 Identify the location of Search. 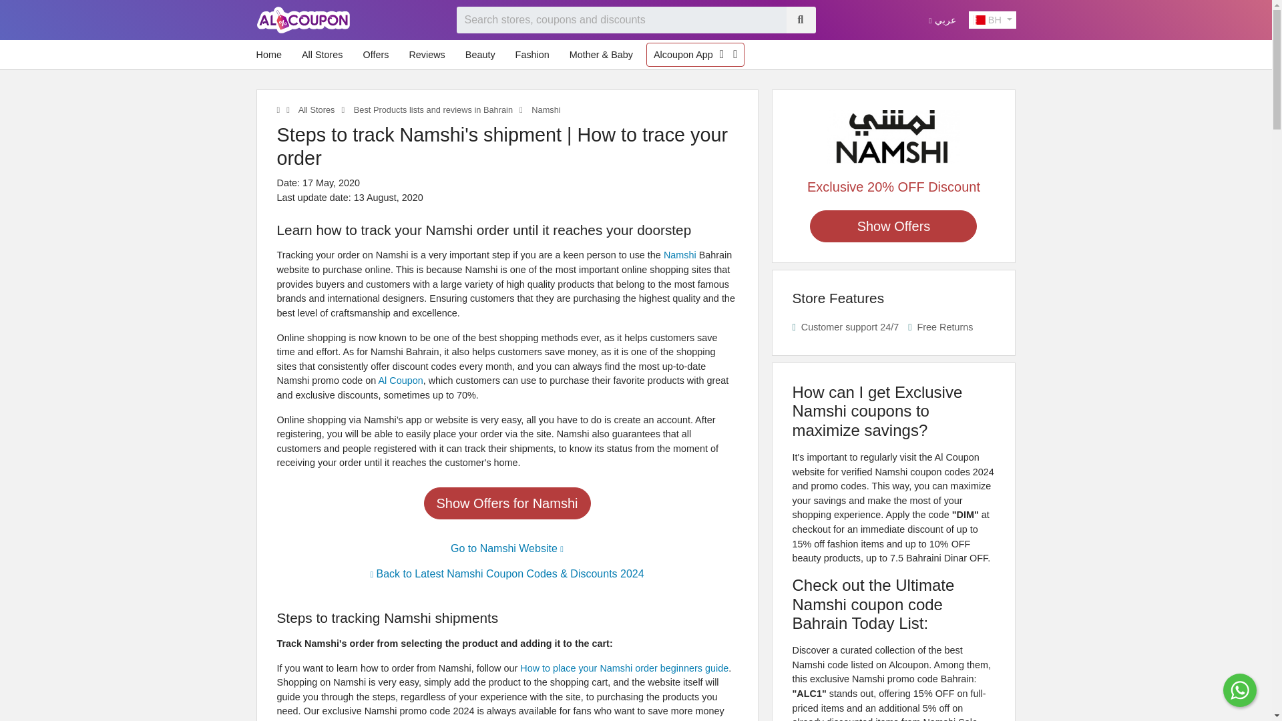
(800, 19).